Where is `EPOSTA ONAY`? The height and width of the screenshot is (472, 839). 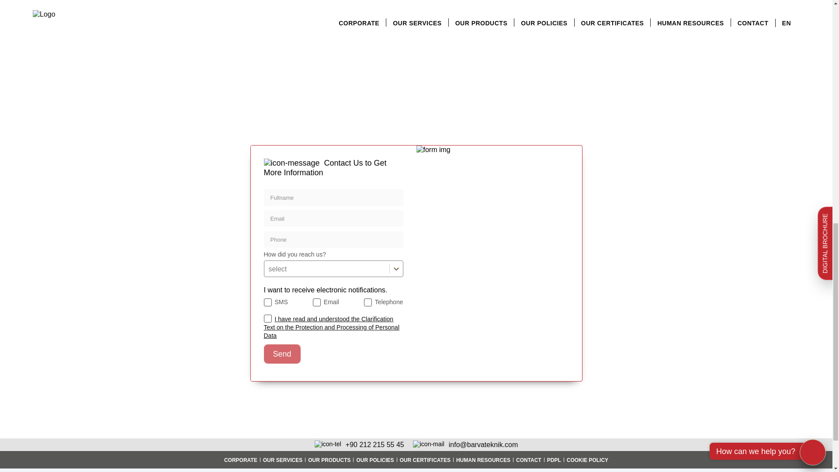
EPOSTA ONAY is located at coordinates (316, 302).